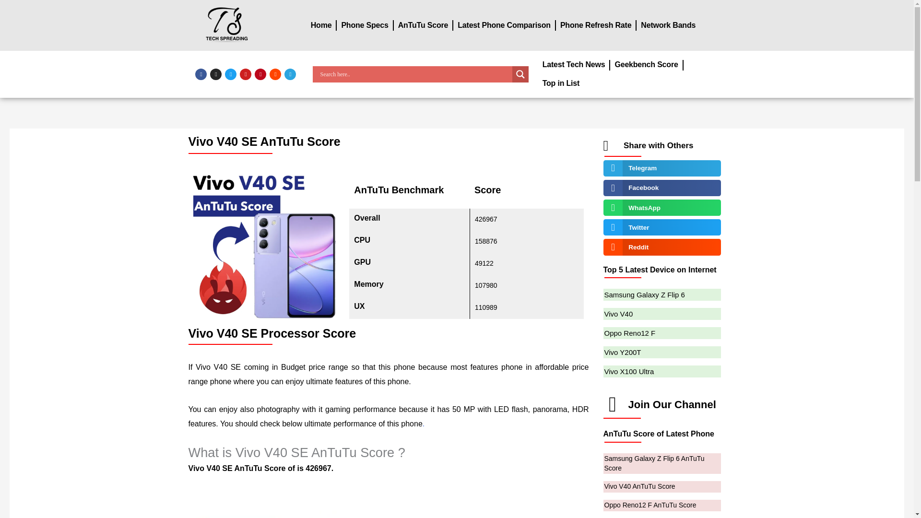  I want to click on Facebook, so click(201, 74).